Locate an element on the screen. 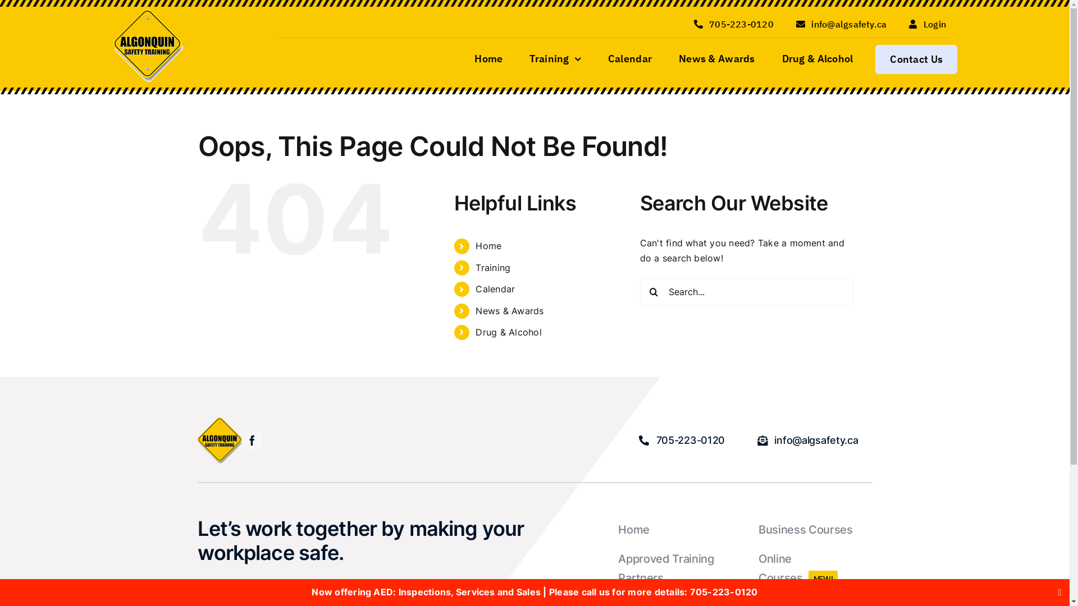 This screenshot has height=606, width=1078. Calendar is located at coordinates (495, 289).